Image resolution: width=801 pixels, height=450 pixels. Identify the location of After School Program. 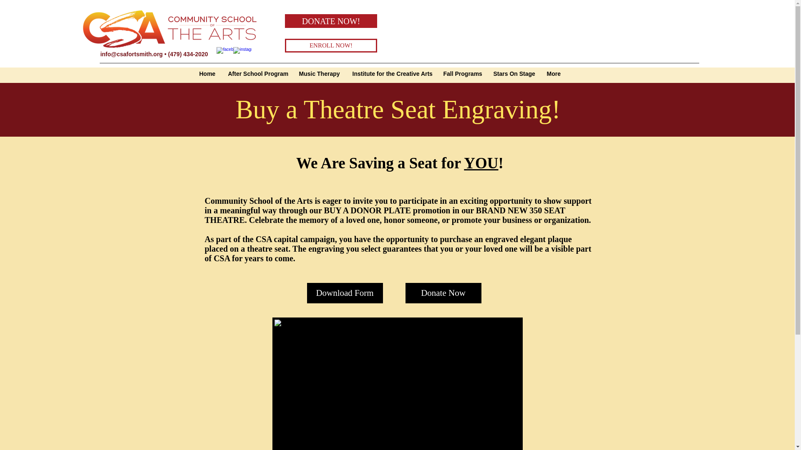
(257, 74).